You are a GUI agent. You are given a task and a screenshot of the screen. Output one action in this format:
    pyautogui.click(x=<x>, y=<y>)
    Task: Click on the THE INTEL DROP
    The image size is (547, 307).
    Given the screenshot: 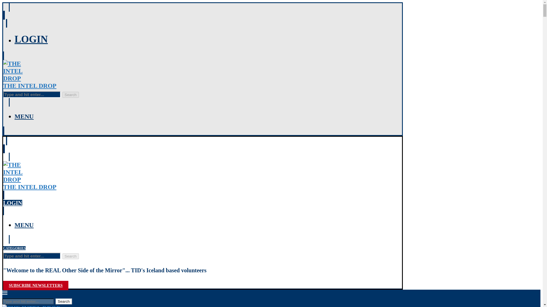 What is the action you would take?
    pyautogui.click(x=36, y=285)
    